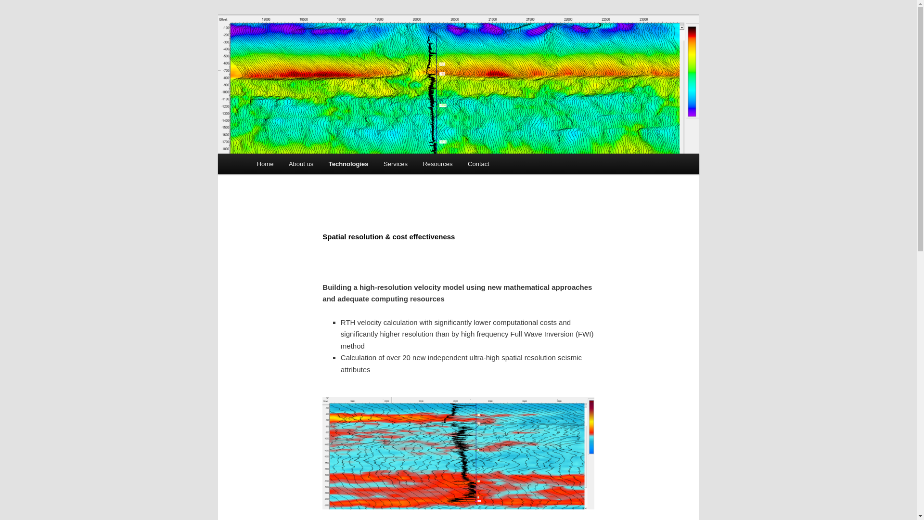  Describe the element at coordinates (265, 164) in the screenshot. I see `Home` at that location.